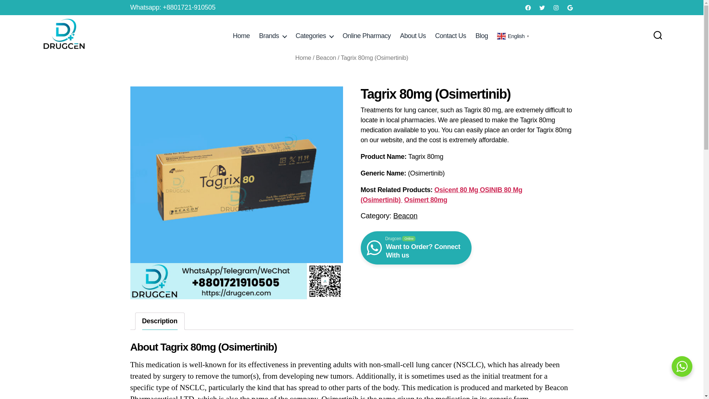  I want to click on Categories, so click(314, 36).